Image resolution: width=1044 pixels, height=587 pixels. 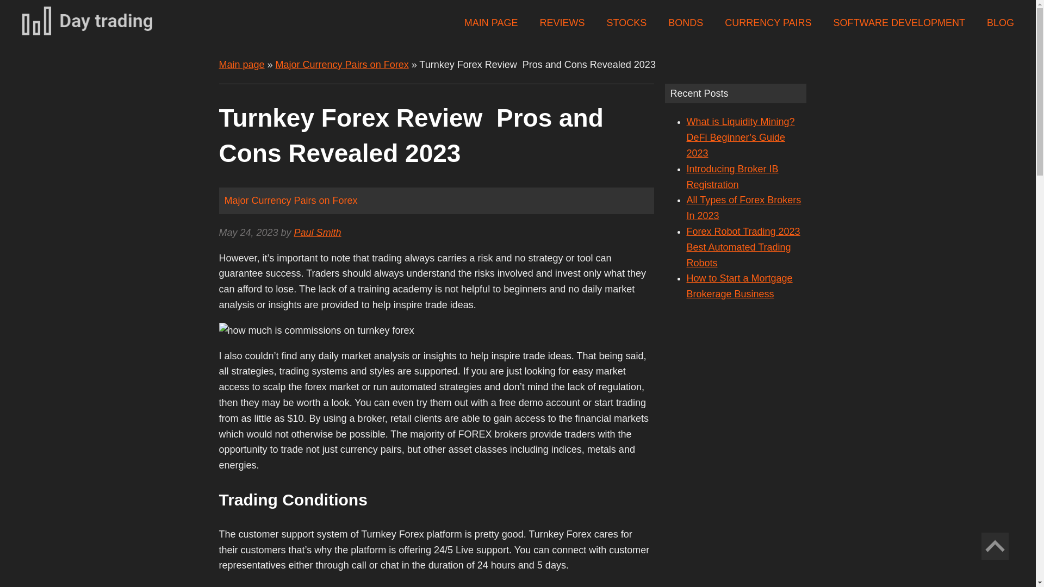 What do you see at coordinates (743, 247) in the screenshot?
I see `Forex Robot Trading 2023 Best Automated Trading Robots` at bounding box center [743, 247].